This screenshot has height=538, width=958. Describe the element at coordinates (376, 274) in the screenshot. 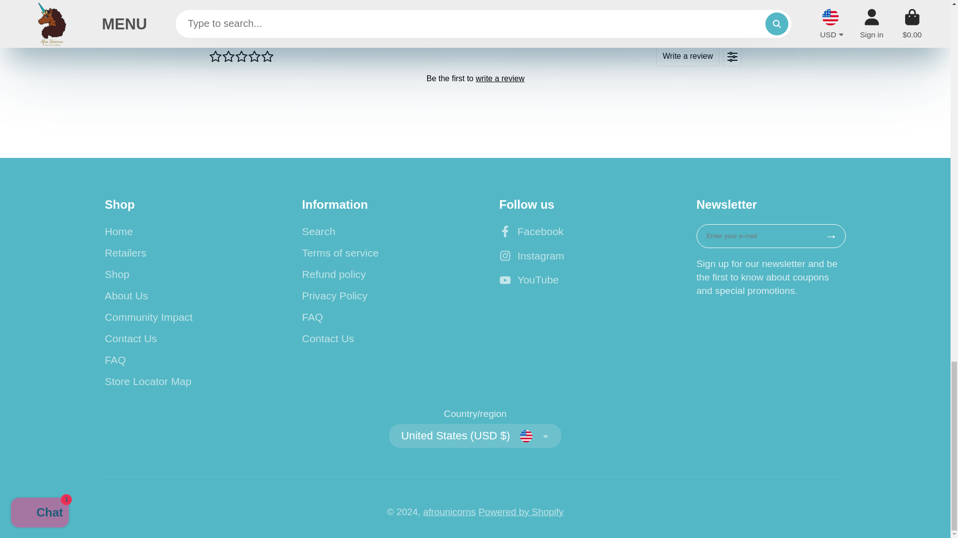

I see `Refund policy` at that location.